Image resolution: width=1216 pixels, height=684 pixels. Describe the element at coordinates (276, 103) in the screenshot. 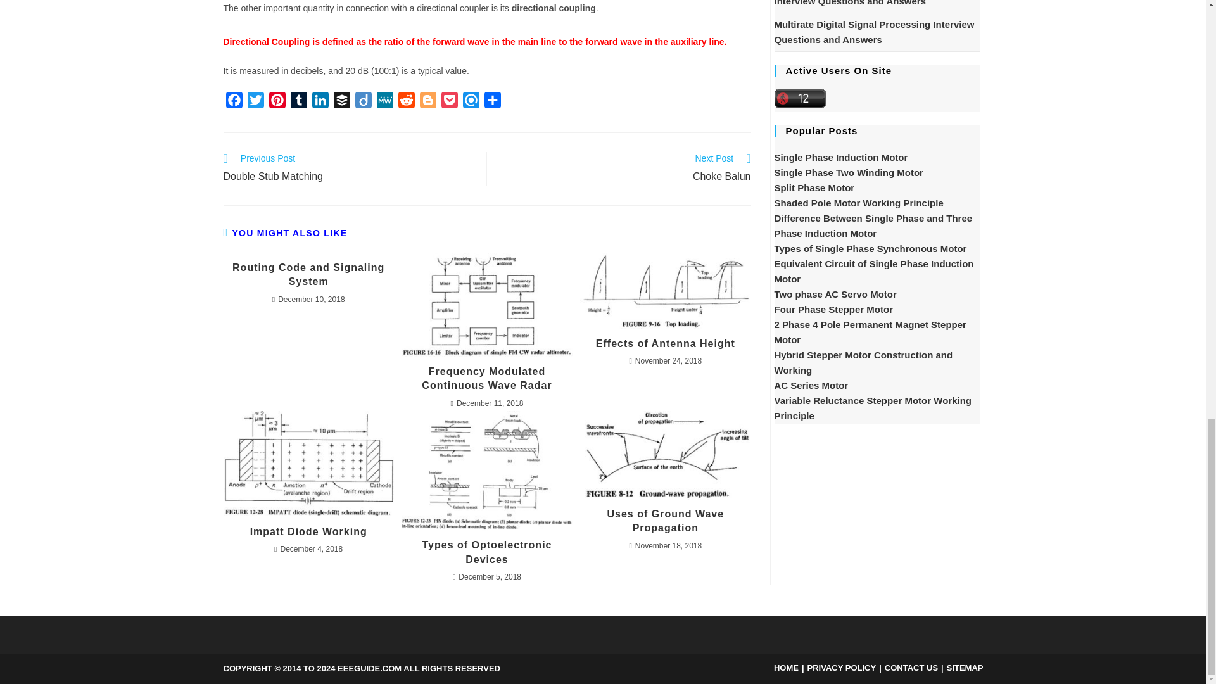

I see `Pinterest` at that location.